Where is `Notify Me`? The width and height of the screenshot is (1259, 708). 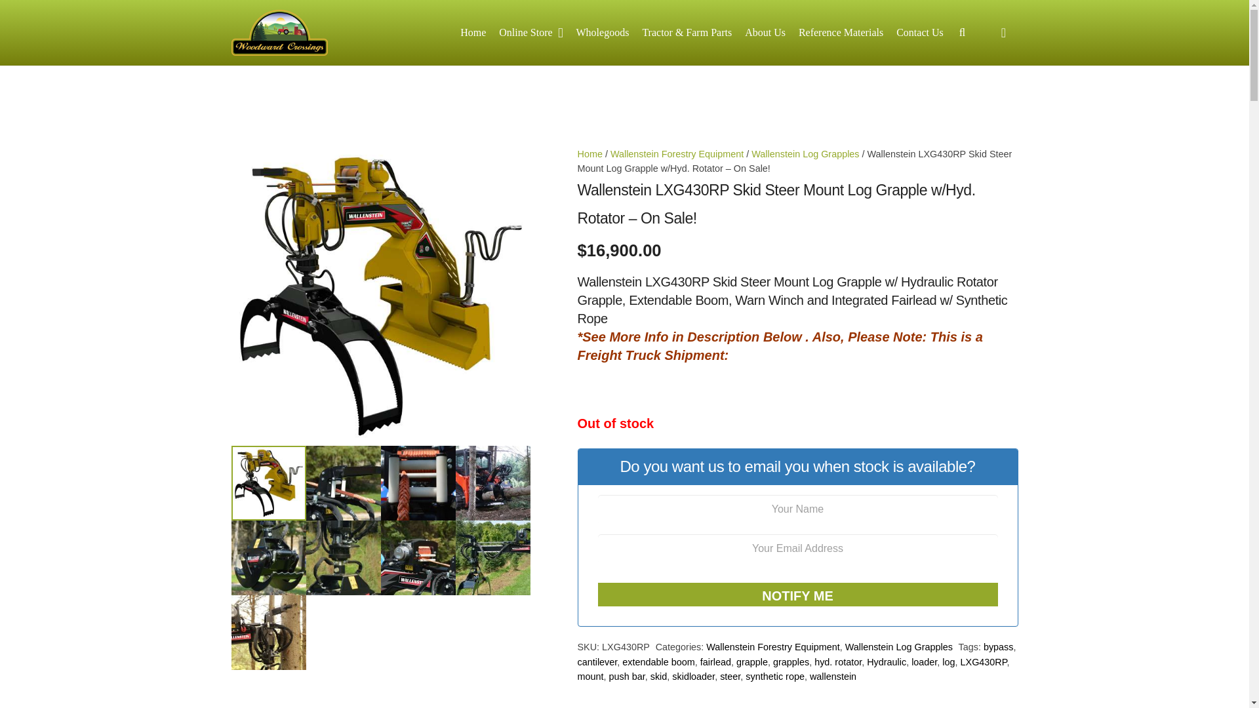 Notify Me is located at coordinates (798, 594).